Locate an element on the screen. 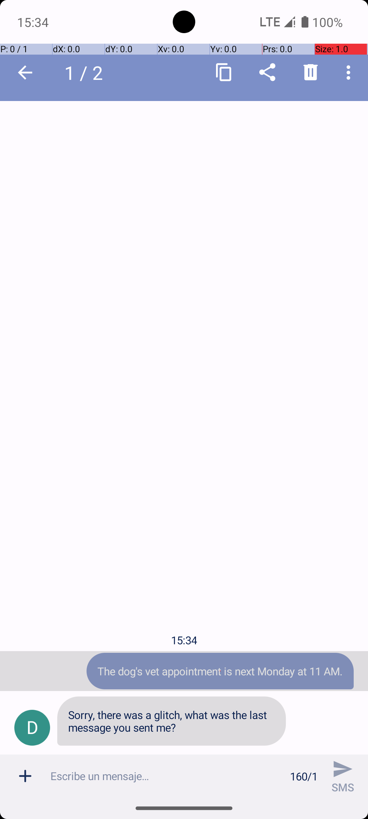 Image resolution: width=368 pixels, height=819 pixels. Escribe un mensaje… is located at coordinates (166, 776).